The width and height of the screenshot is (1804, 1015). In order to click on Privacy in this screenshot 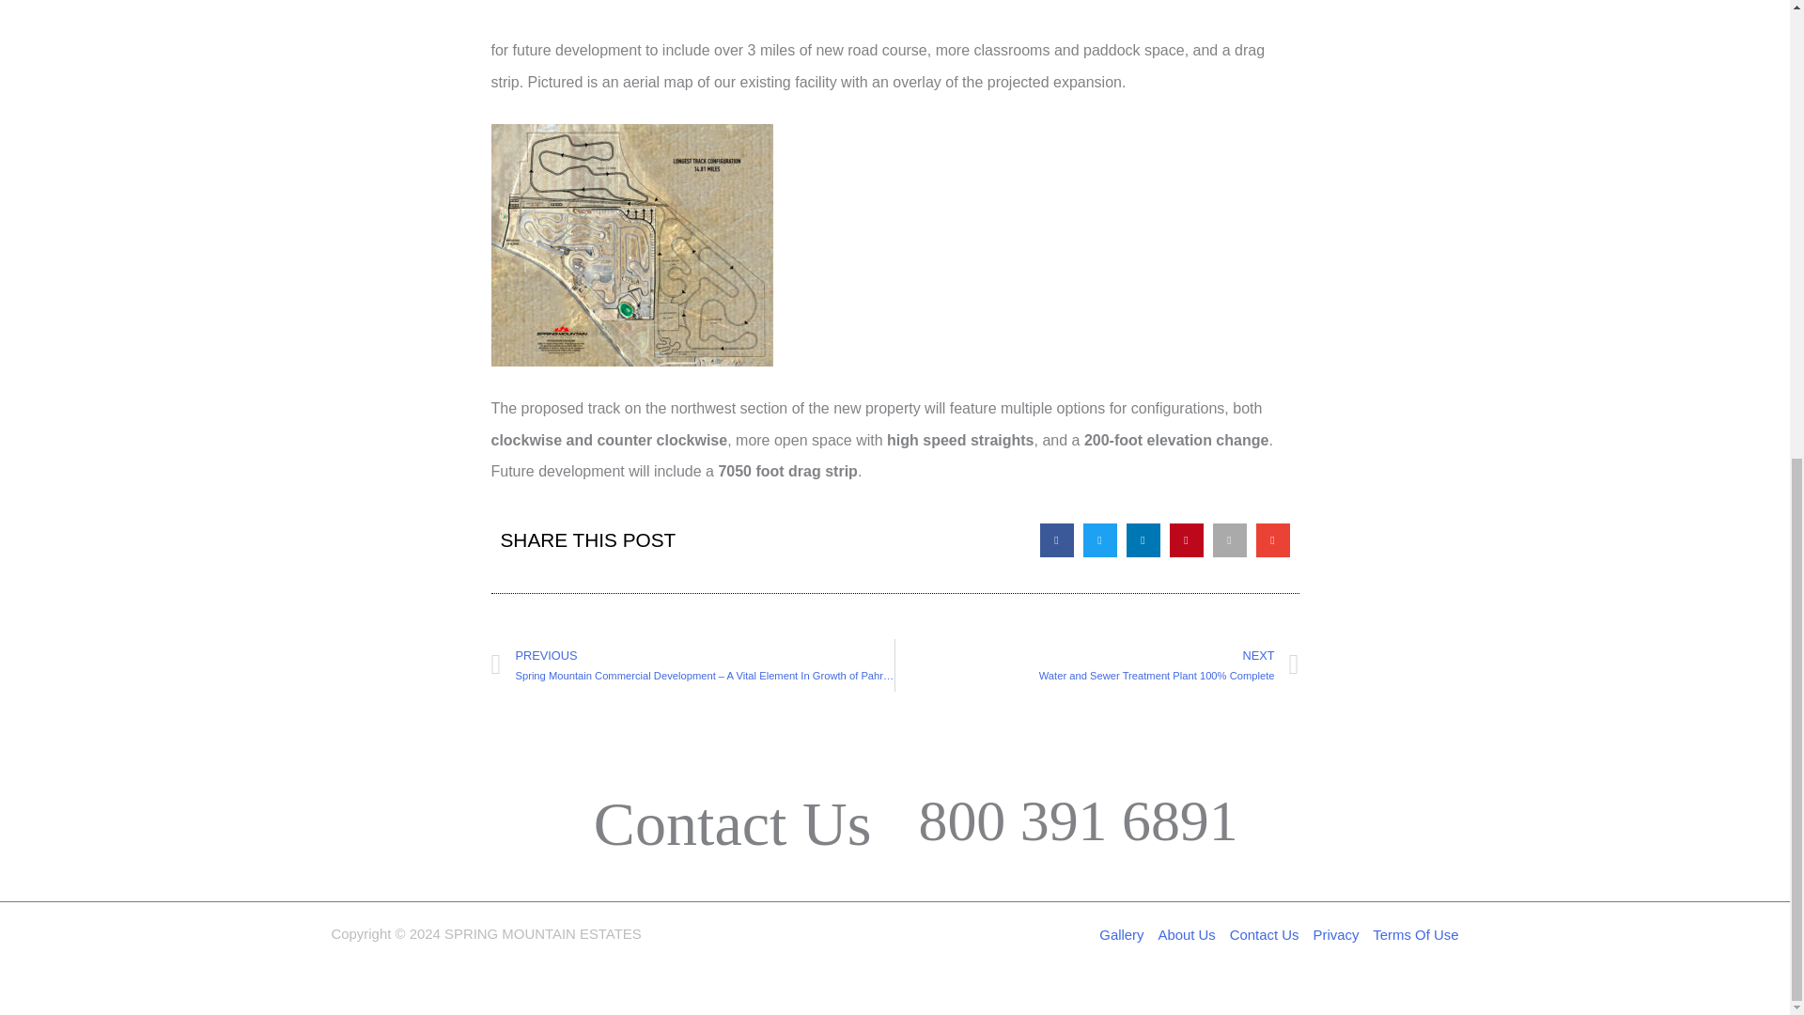, I will do `click(1336, 934)`.